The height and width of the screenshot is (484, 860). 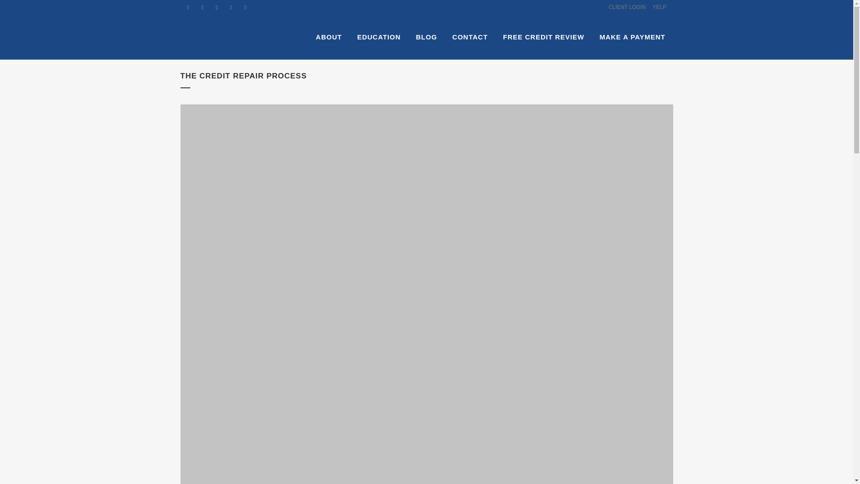 What do you see at coordinates (632, 37) in the screenshot?
I see `MAKE A PAYMENT` at bounding box center [632, 37].